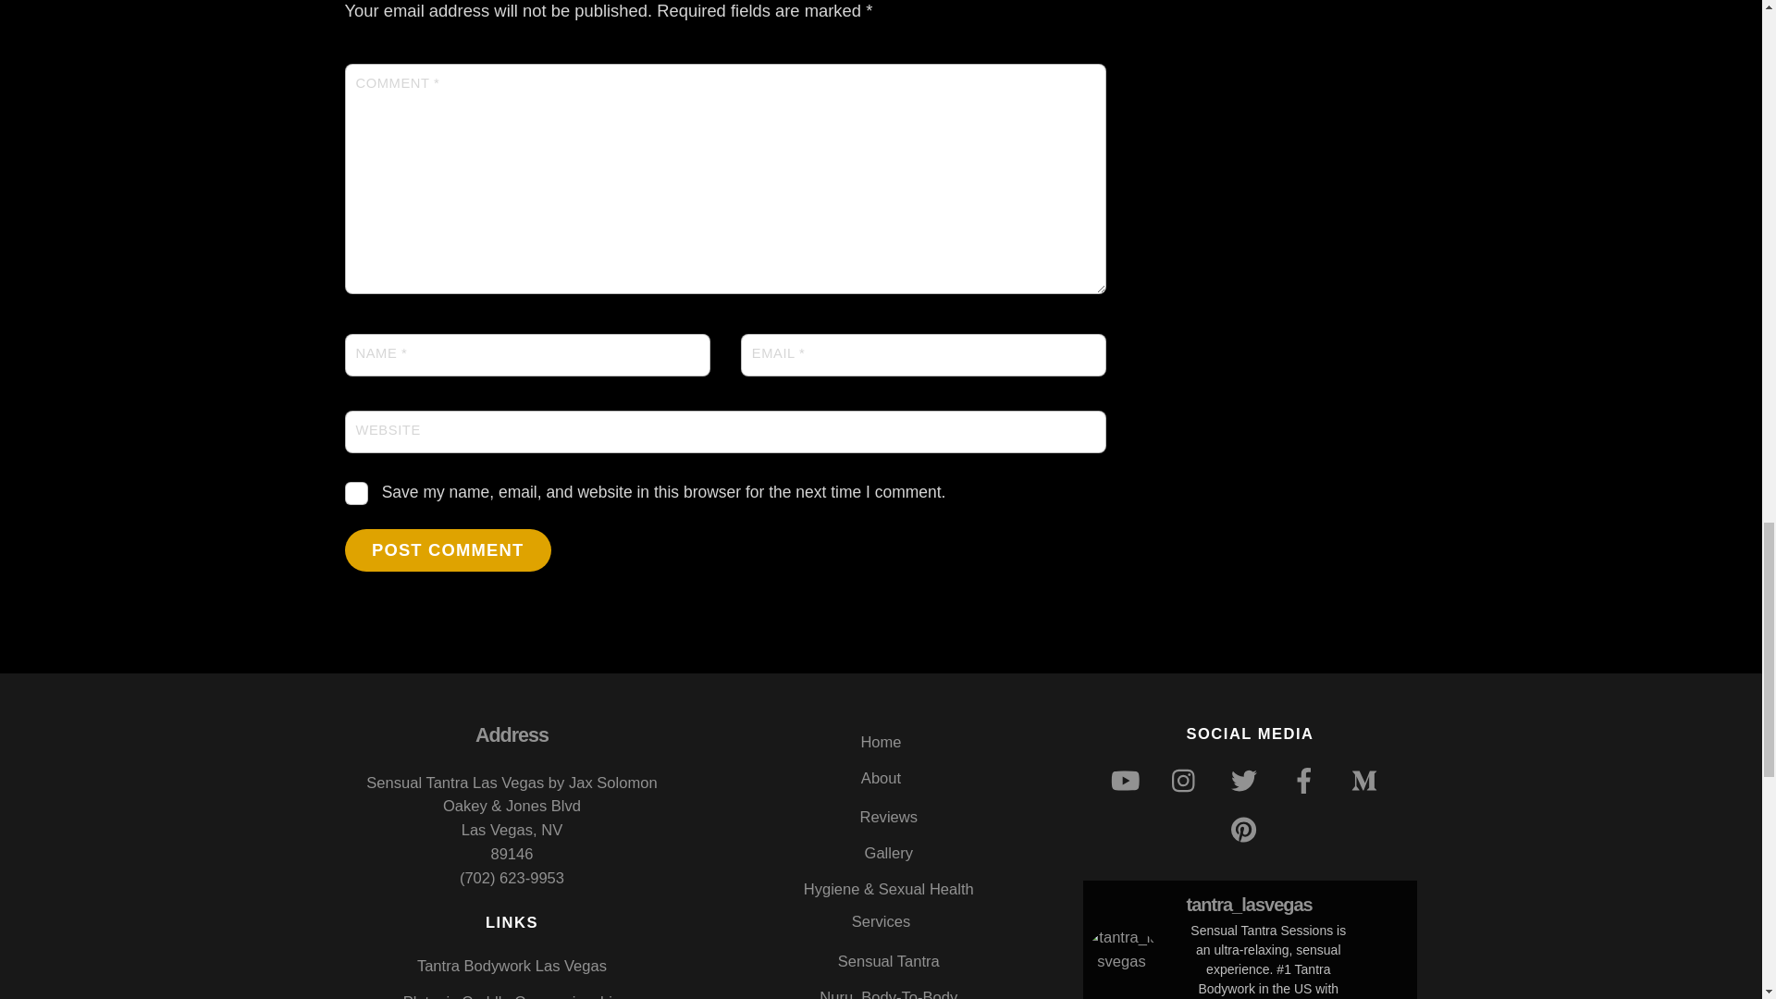 The image size is (1776, 999). Describe the element at coordinates (355, 493) in the screenshot. I see `yes` at that location.